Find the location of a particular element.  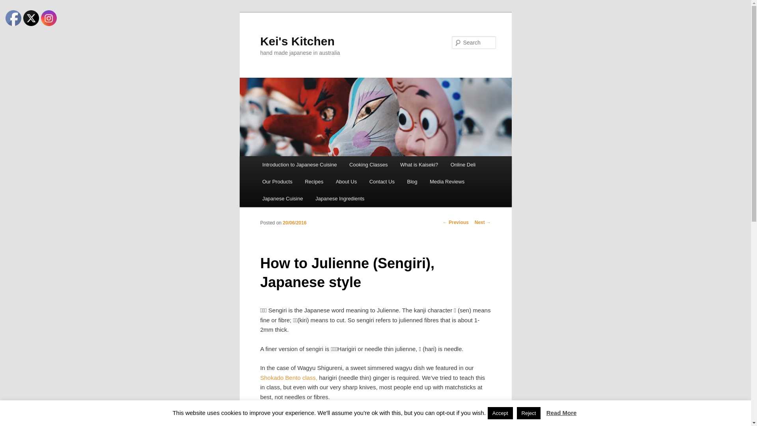

What is Kaiseki? is located at coordinates (419, 165).